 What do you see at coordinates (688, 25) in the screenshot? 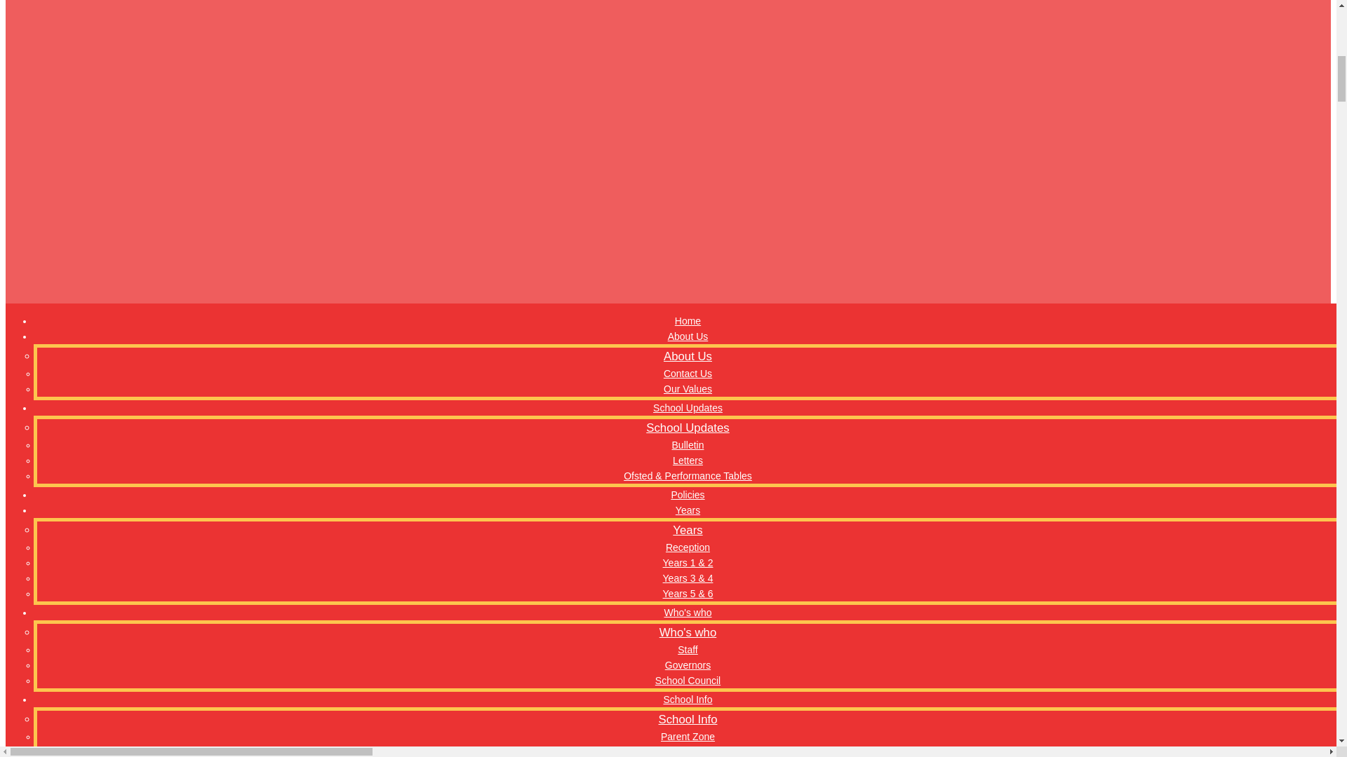
I see `SEND` at bounding box center [688, 25].